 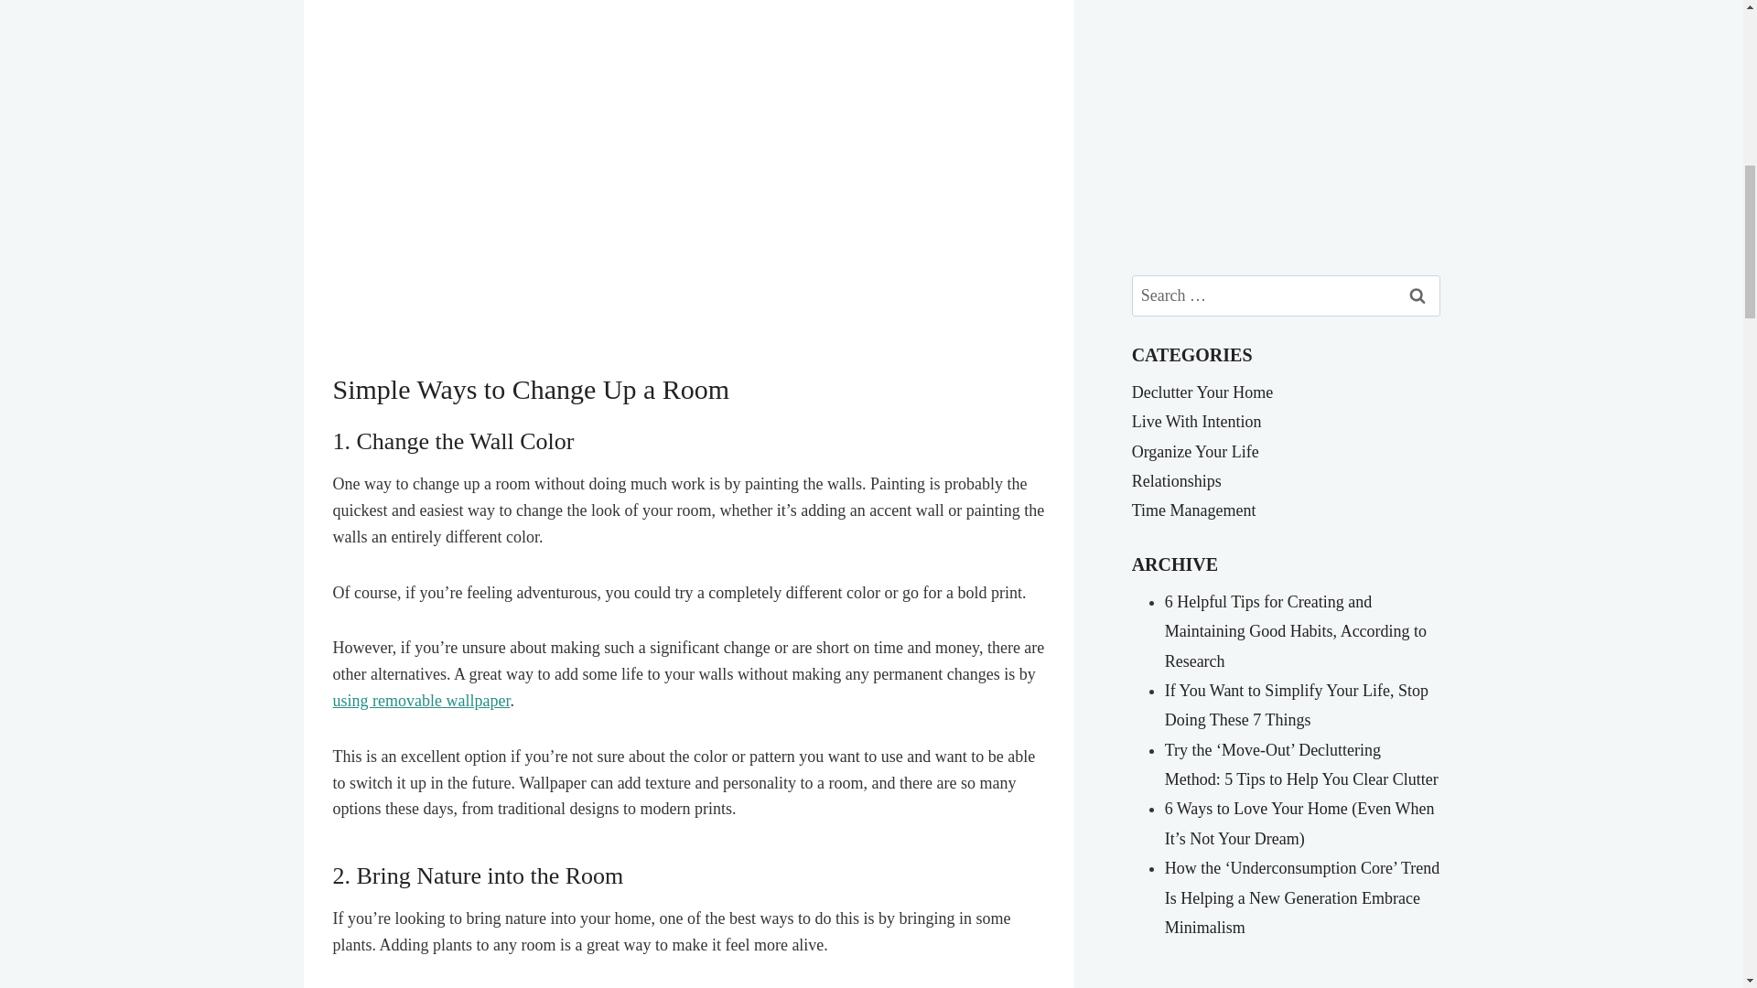 I want to click on Relationships, so click(x=1176, y=481).